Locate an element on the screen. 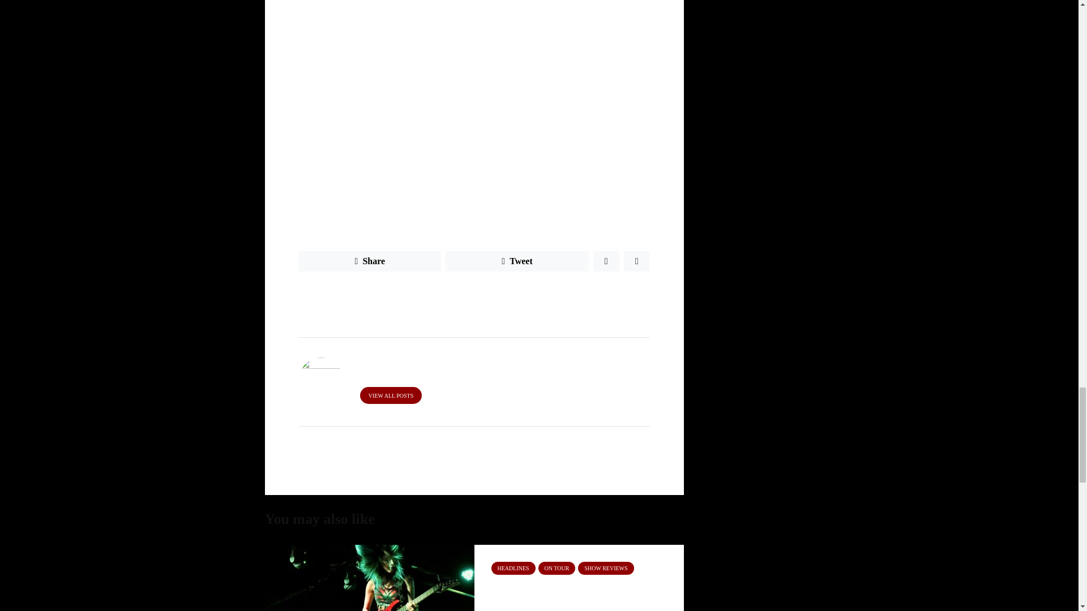  Show is located at coordinates (439, 296).